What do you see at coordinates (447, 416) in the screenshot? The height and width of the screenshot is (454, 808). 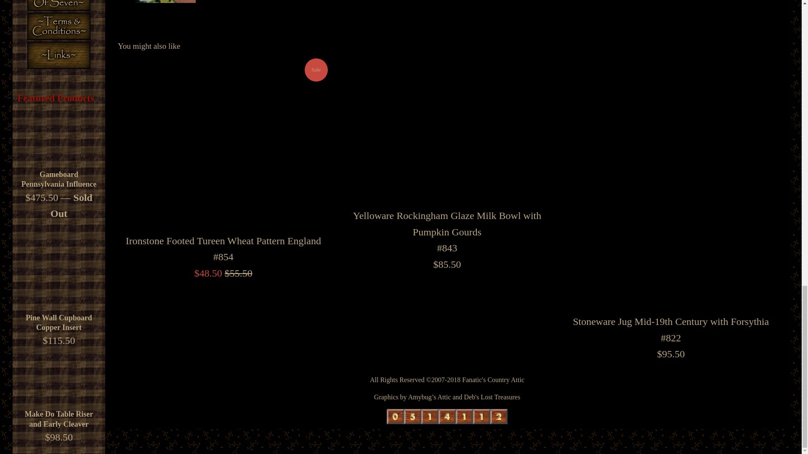 I see `Free Hit Counter` at bounding box center [447, 416].